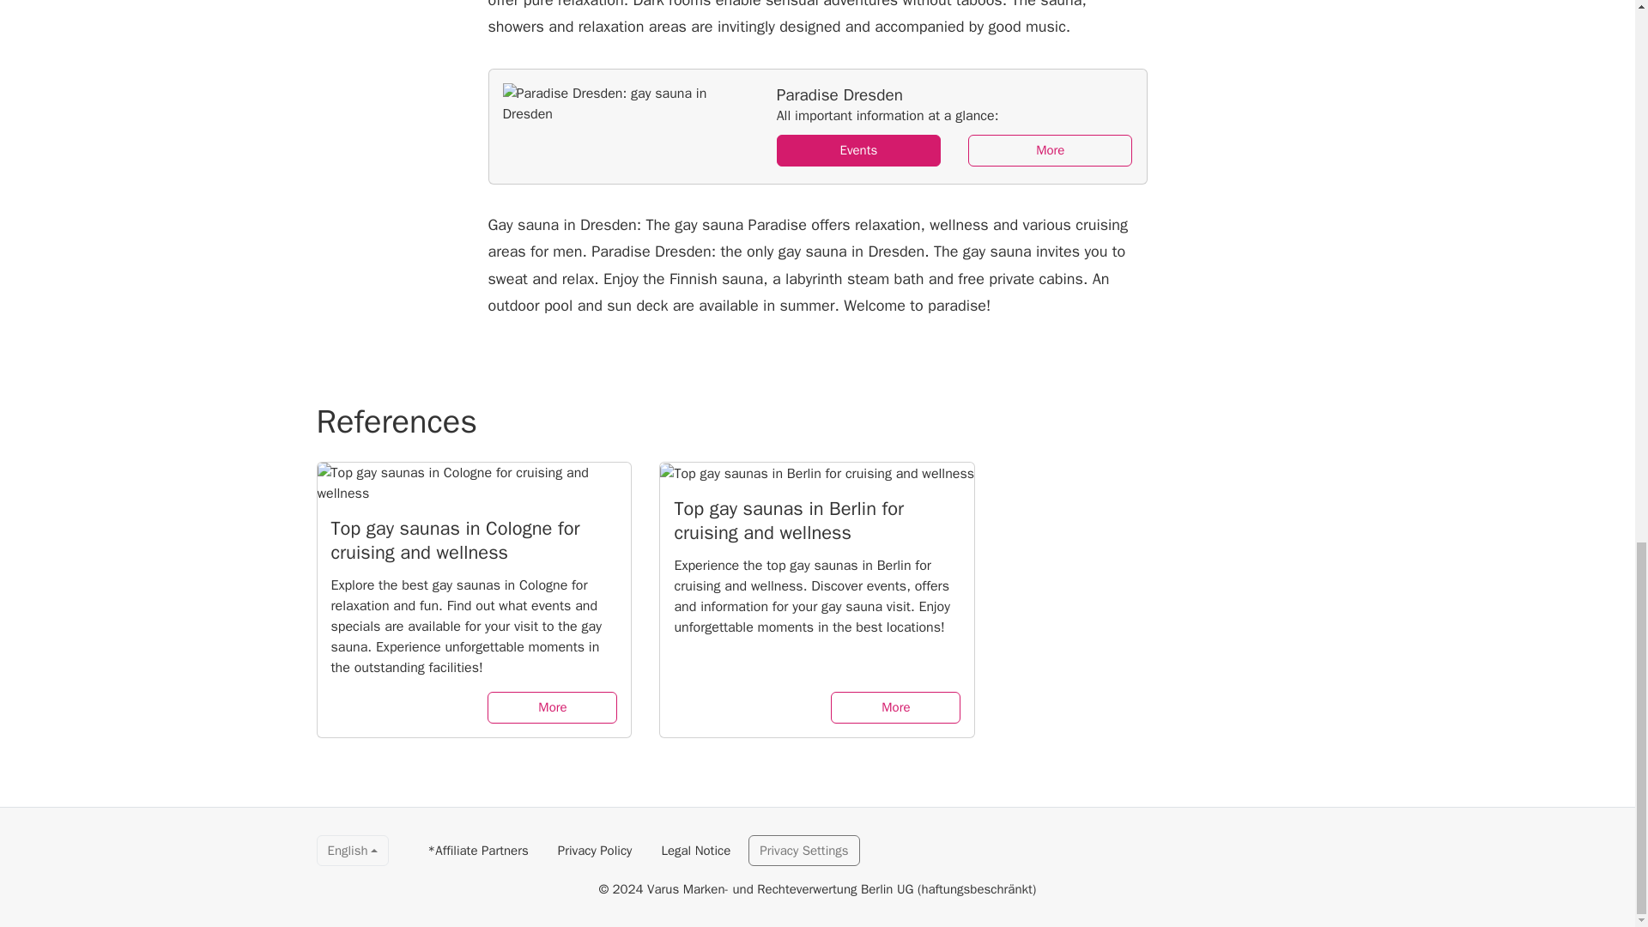 This screenshot has width=1648, height=927. I want to click on Paradise Dresden, so click(818, 126).